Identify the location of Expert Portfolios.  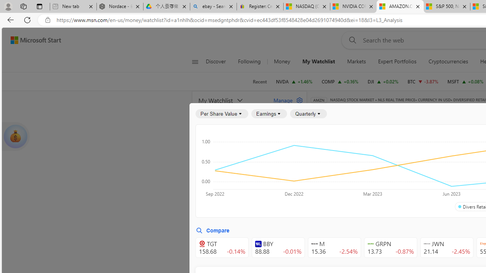
(397, 61).